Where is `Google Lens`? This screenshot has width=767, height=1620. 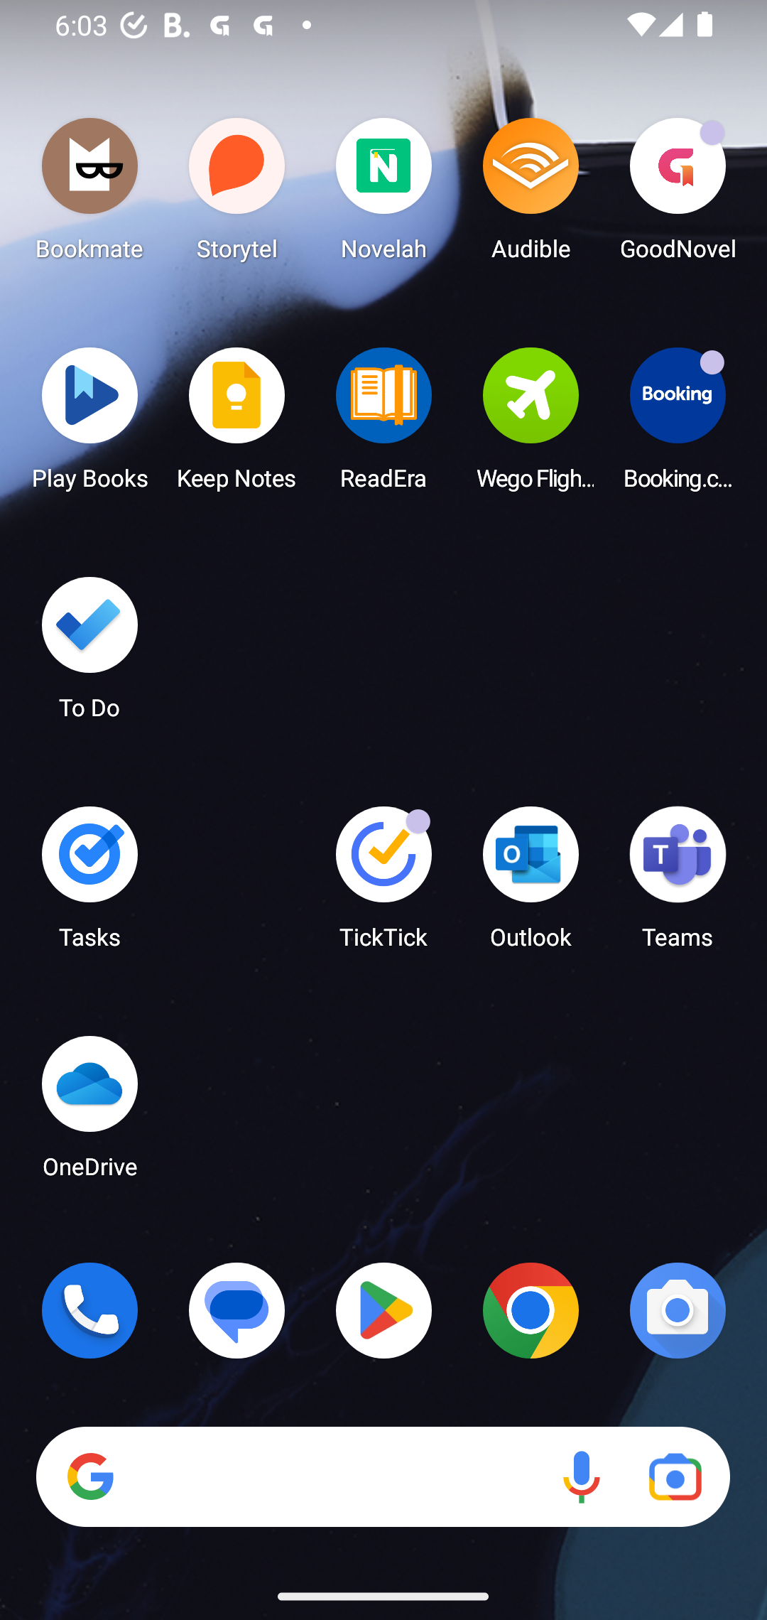
Google Lens is located at coordinates (675, 1477).